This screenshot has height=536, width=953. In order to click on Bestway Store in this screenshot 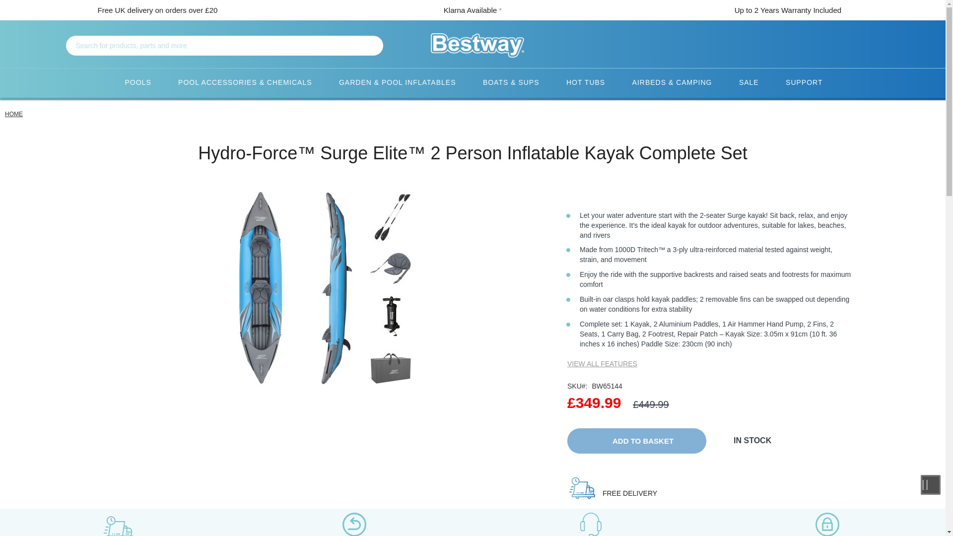, I will do `click(473, 45)`.